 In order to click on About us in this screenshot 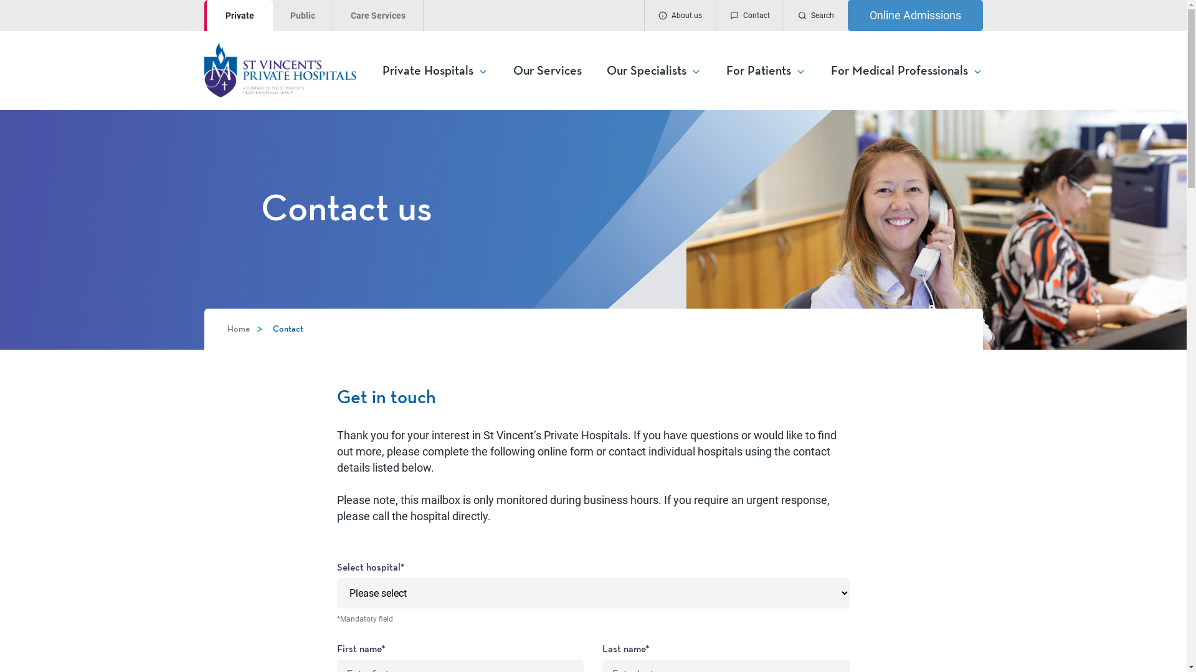, I will do `click(680, 16)`.